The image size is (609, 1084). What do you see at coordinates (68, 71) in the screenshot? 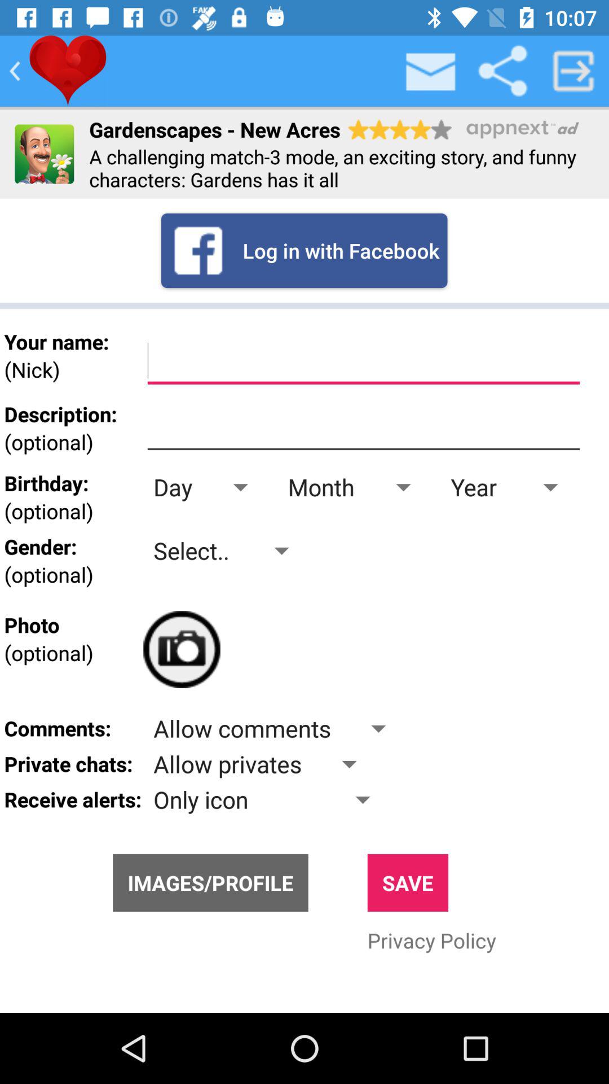
I see `love this game` at bounding box center [68, 71].